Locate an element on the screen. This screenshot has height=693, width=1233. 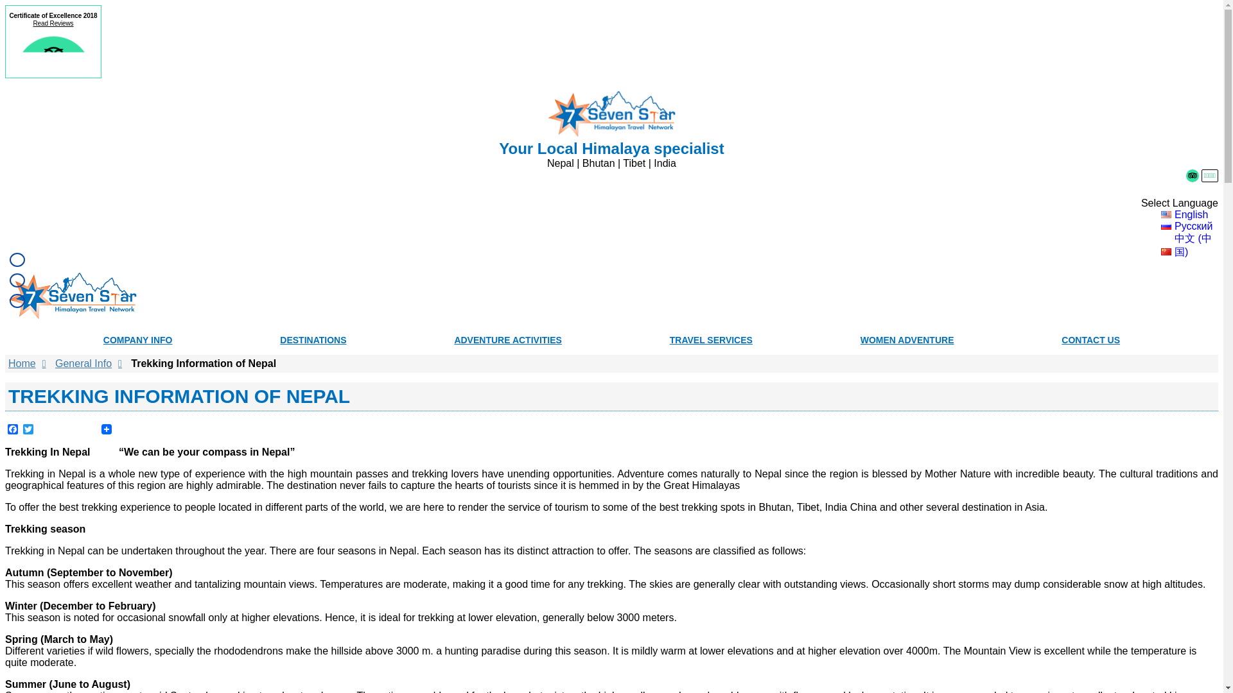
Twitter is located at coordinates (28, 430).